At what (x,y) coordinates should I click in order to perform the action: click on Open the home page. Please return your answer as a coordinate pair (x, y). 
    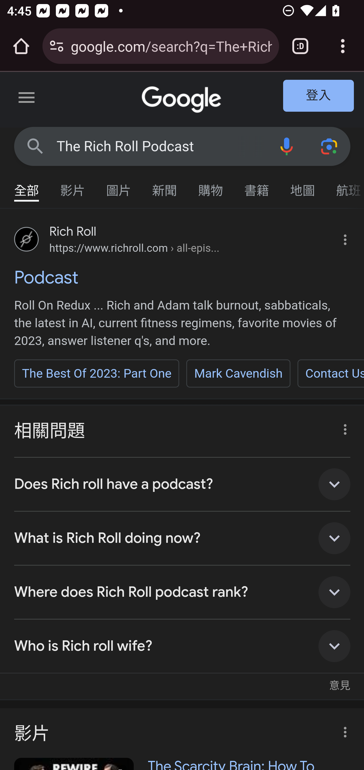
    Looking at the image, I should click on (21, 46).